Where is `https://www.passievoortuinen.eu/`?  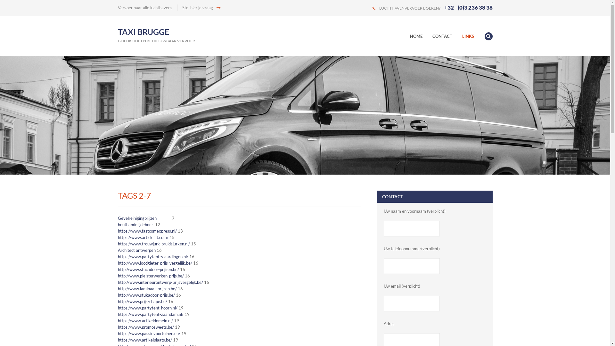 https://www.passievoortuinen.eu/ is located at coordinates (149, 334).